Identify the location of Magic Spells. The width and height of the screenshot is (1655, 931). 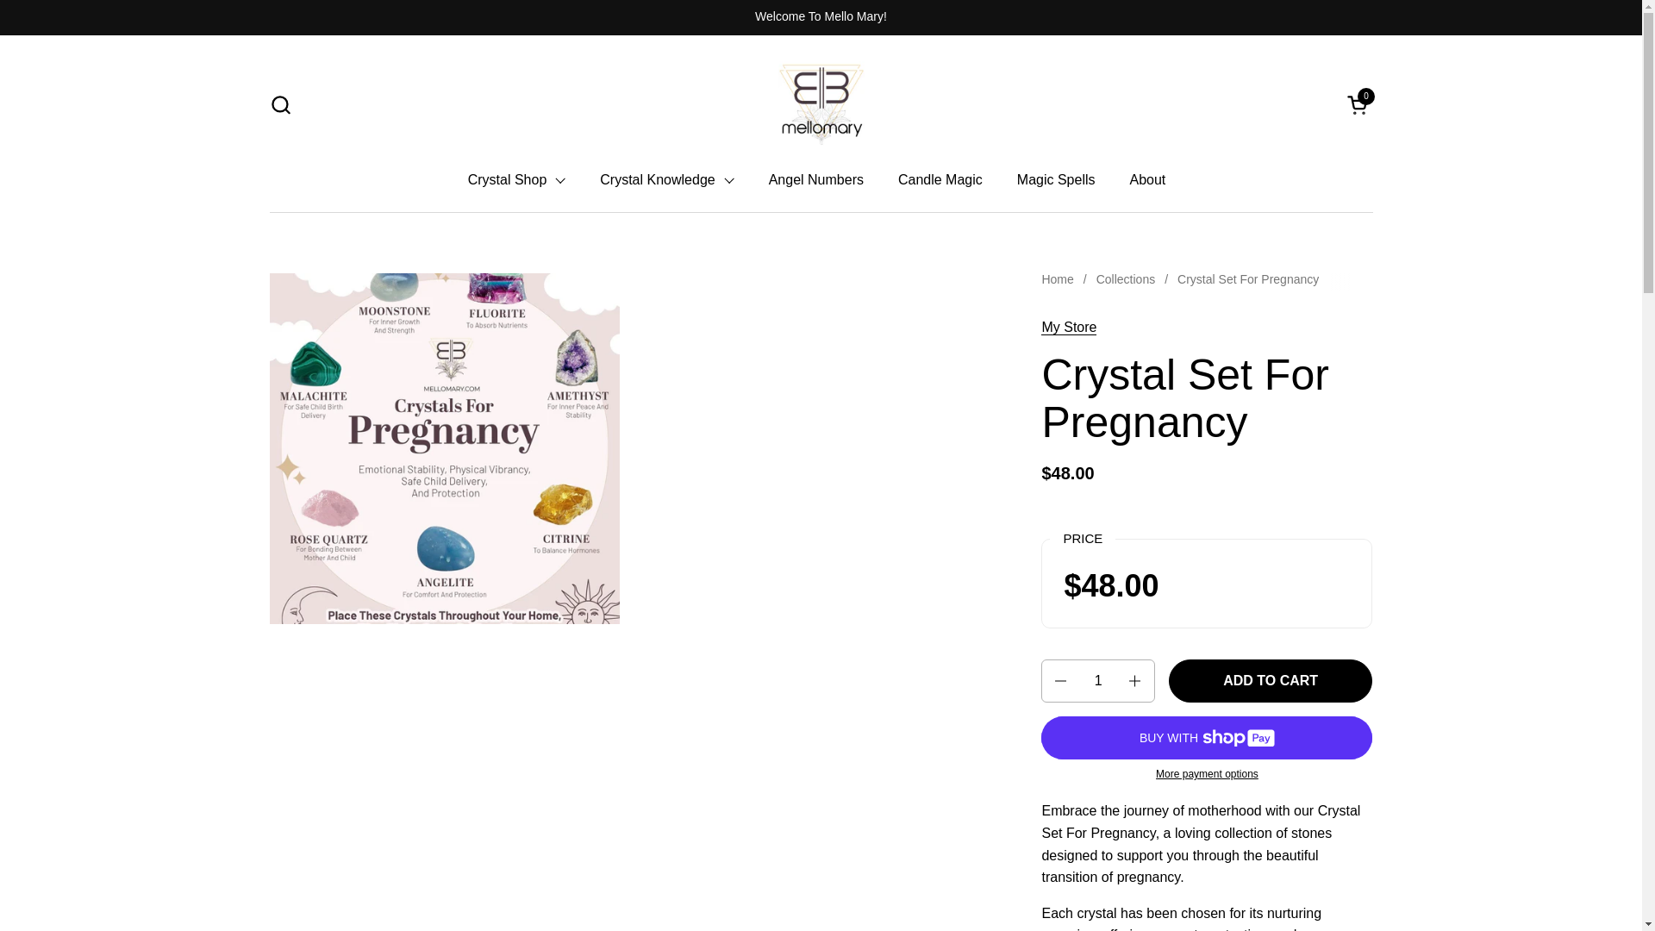
(1147, 179).